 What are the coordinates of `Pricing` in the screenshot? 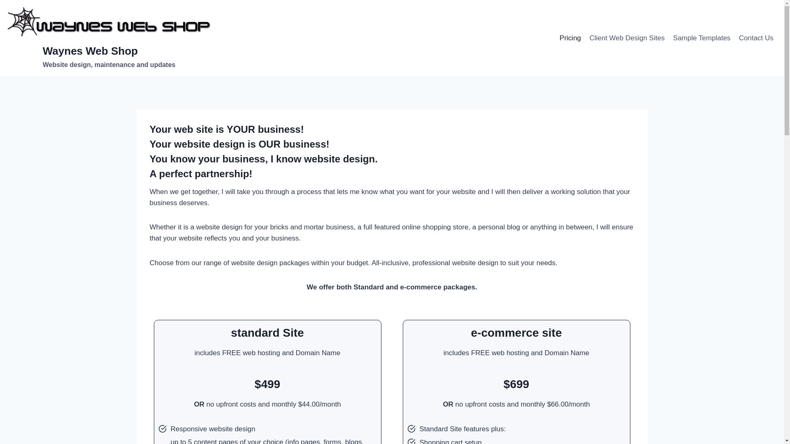 It's located at (570, 38).